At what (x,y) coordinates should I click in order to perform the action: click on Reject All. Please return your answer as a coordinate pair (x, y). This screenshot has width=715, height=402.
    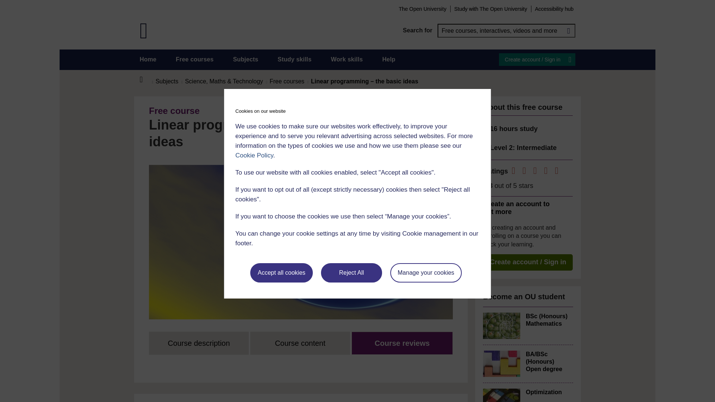
    Looking at the image, I should click on (352, 273).